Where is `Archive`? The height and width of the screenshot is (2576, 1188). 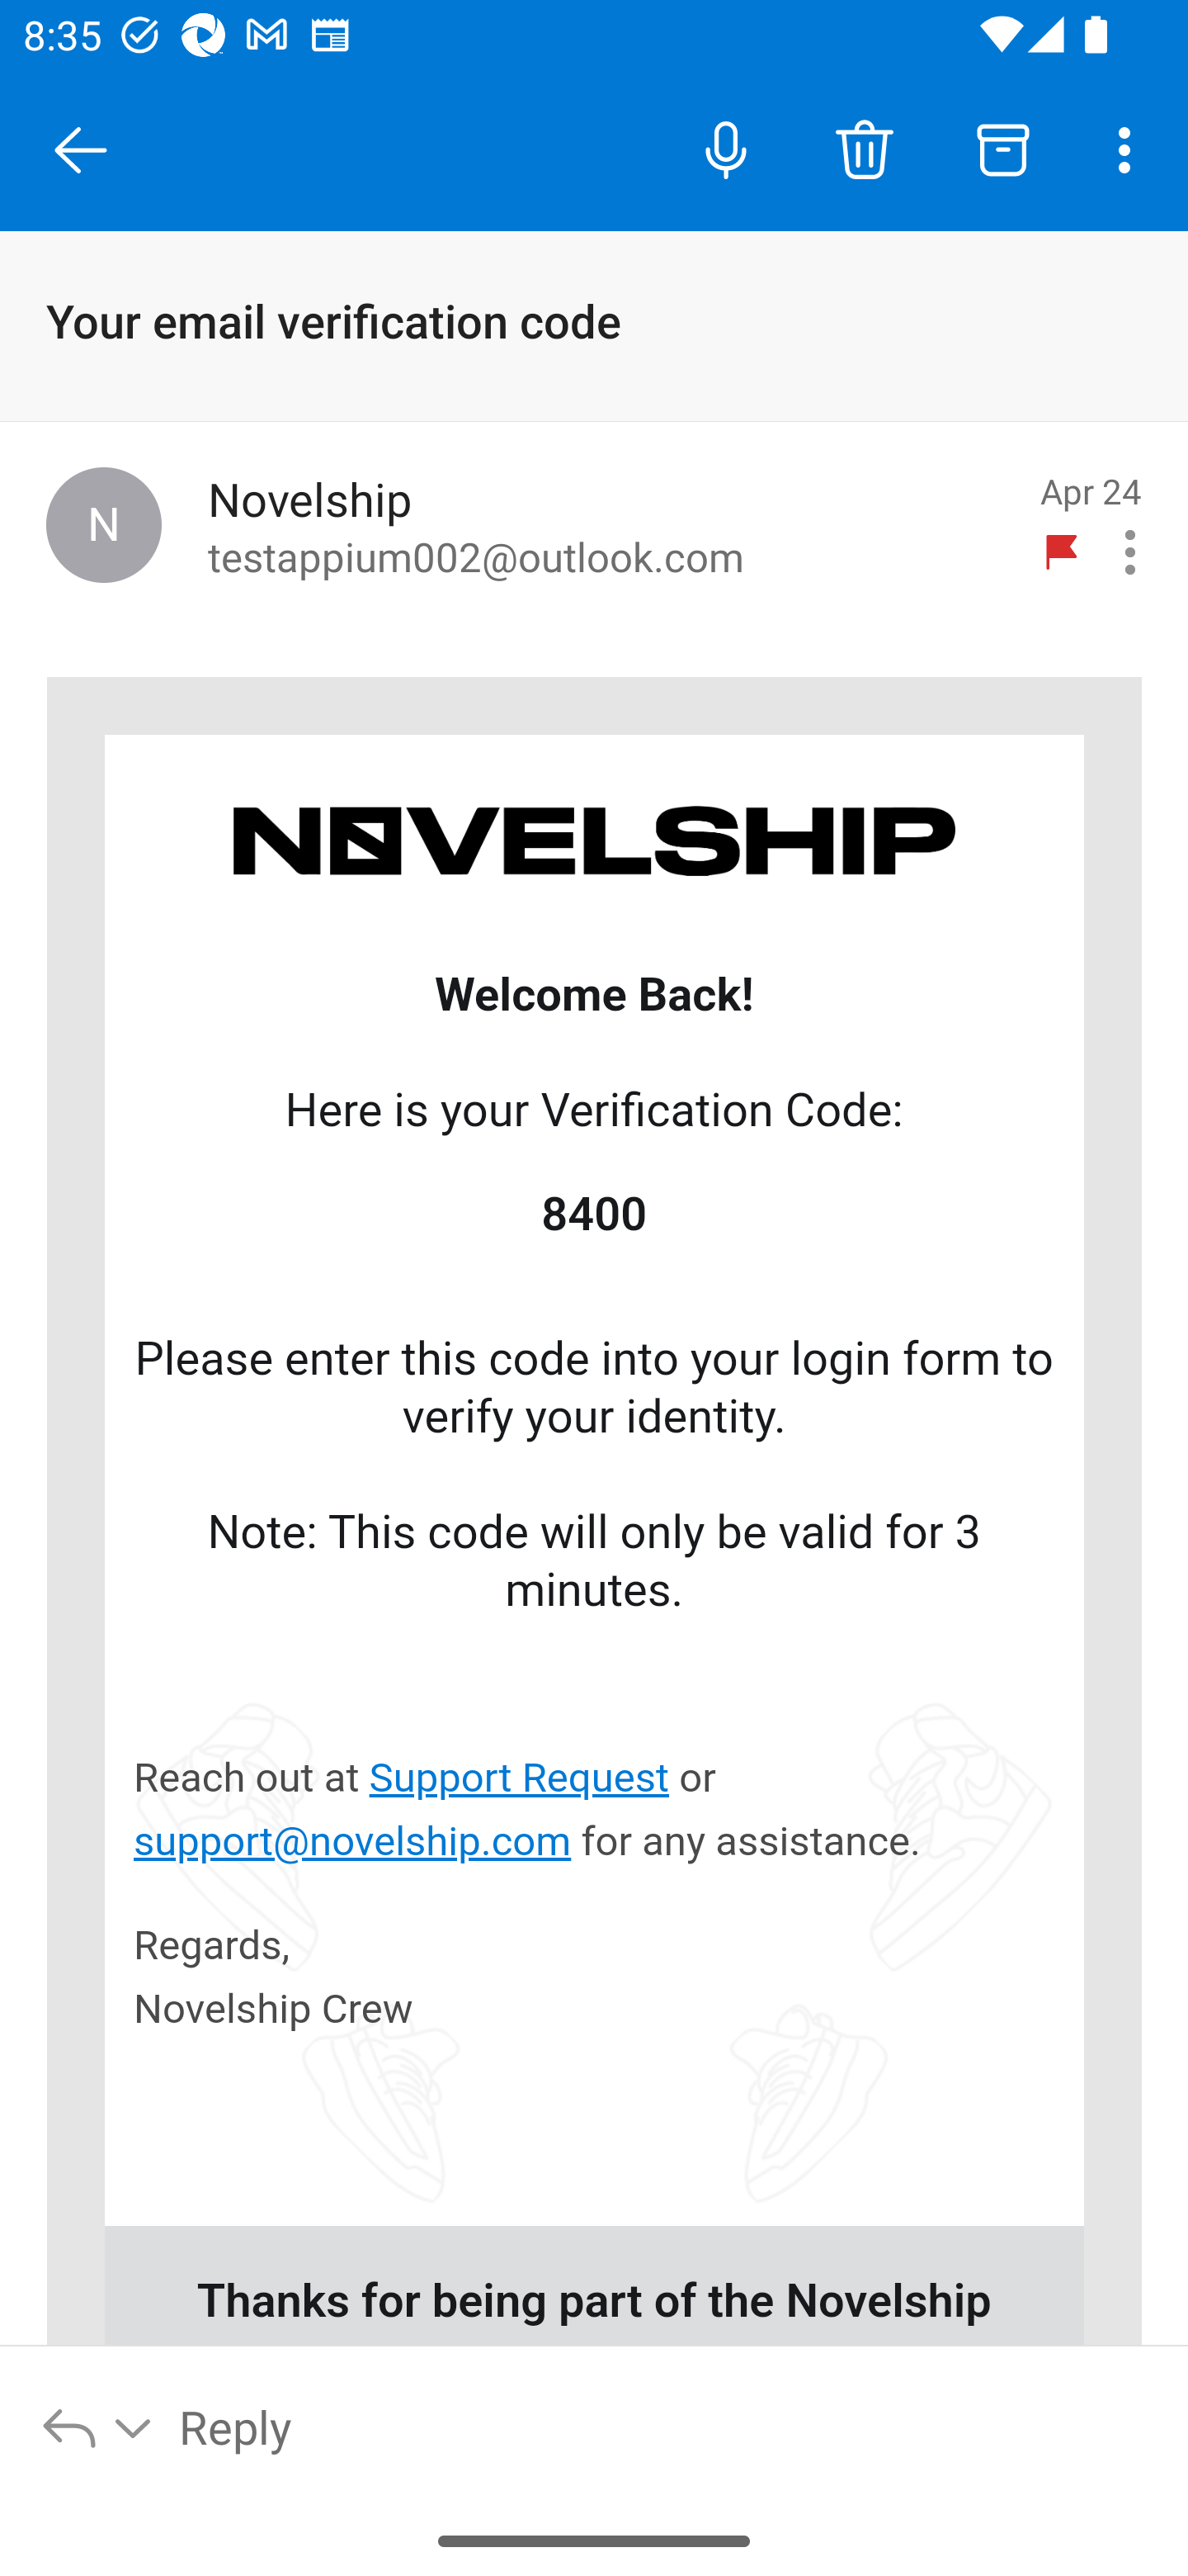 Archive is located at coordinates (1003, 149).